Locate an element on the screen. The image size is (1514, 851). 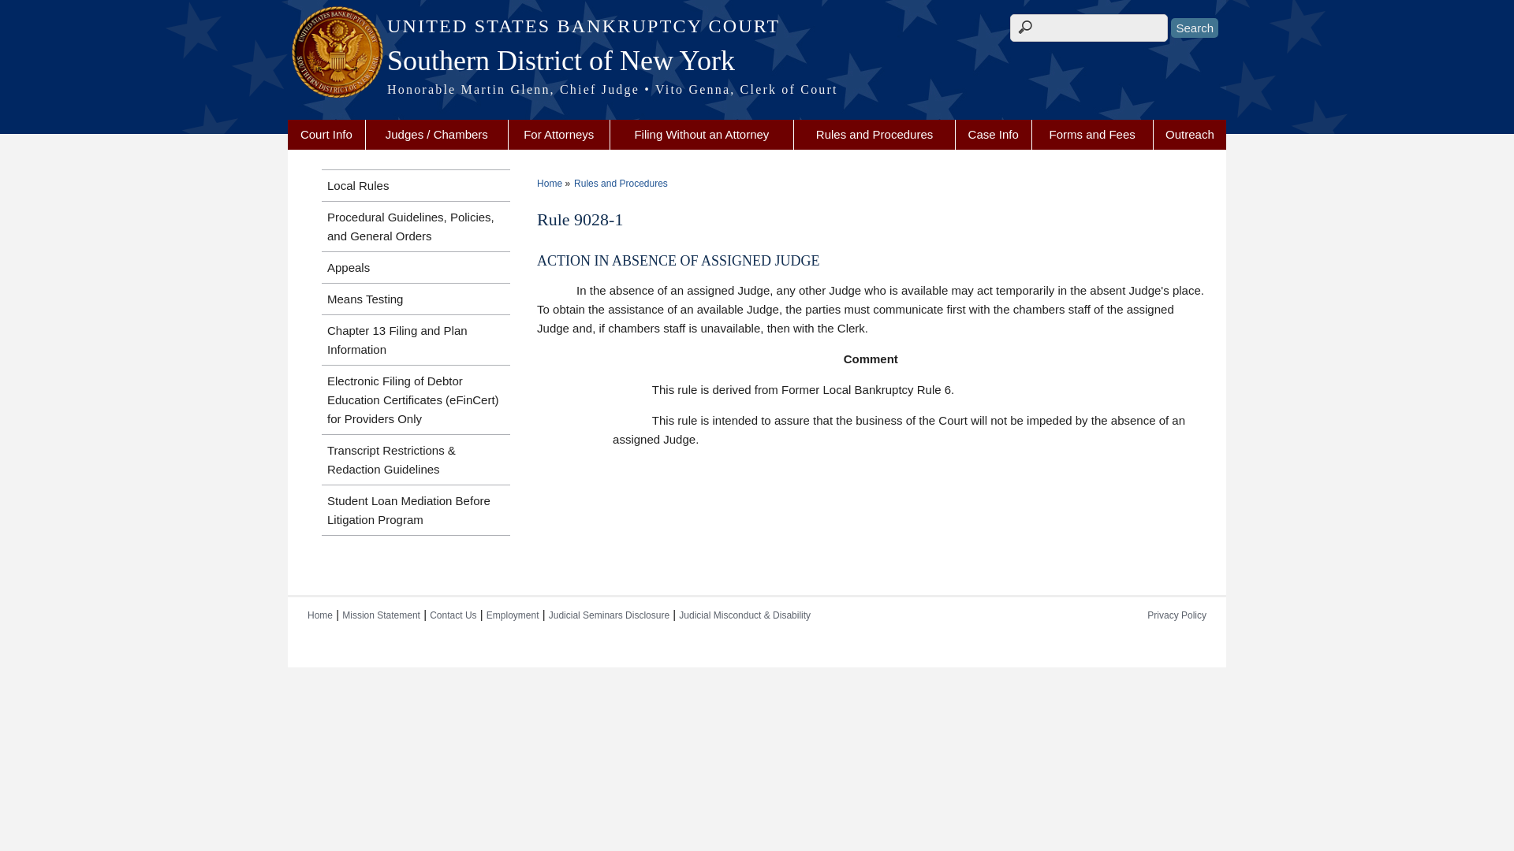
Court Info is located at coordinates (326, 135).